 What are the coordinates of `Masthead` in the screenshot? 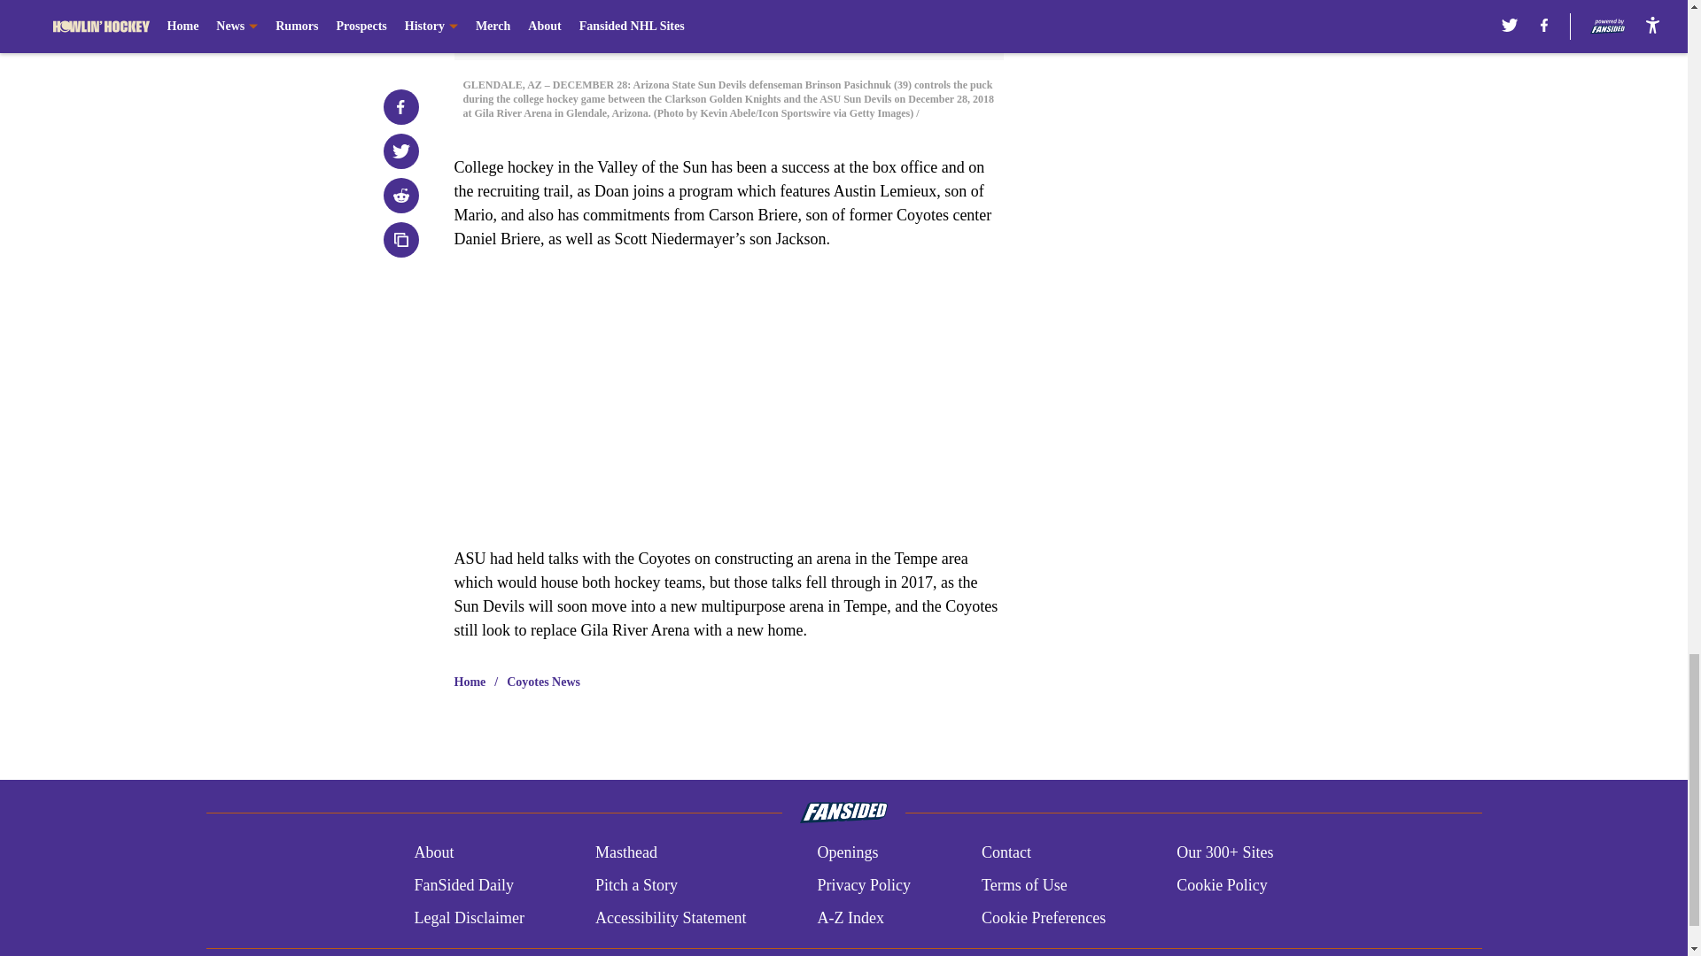 It's located at (625, 853).